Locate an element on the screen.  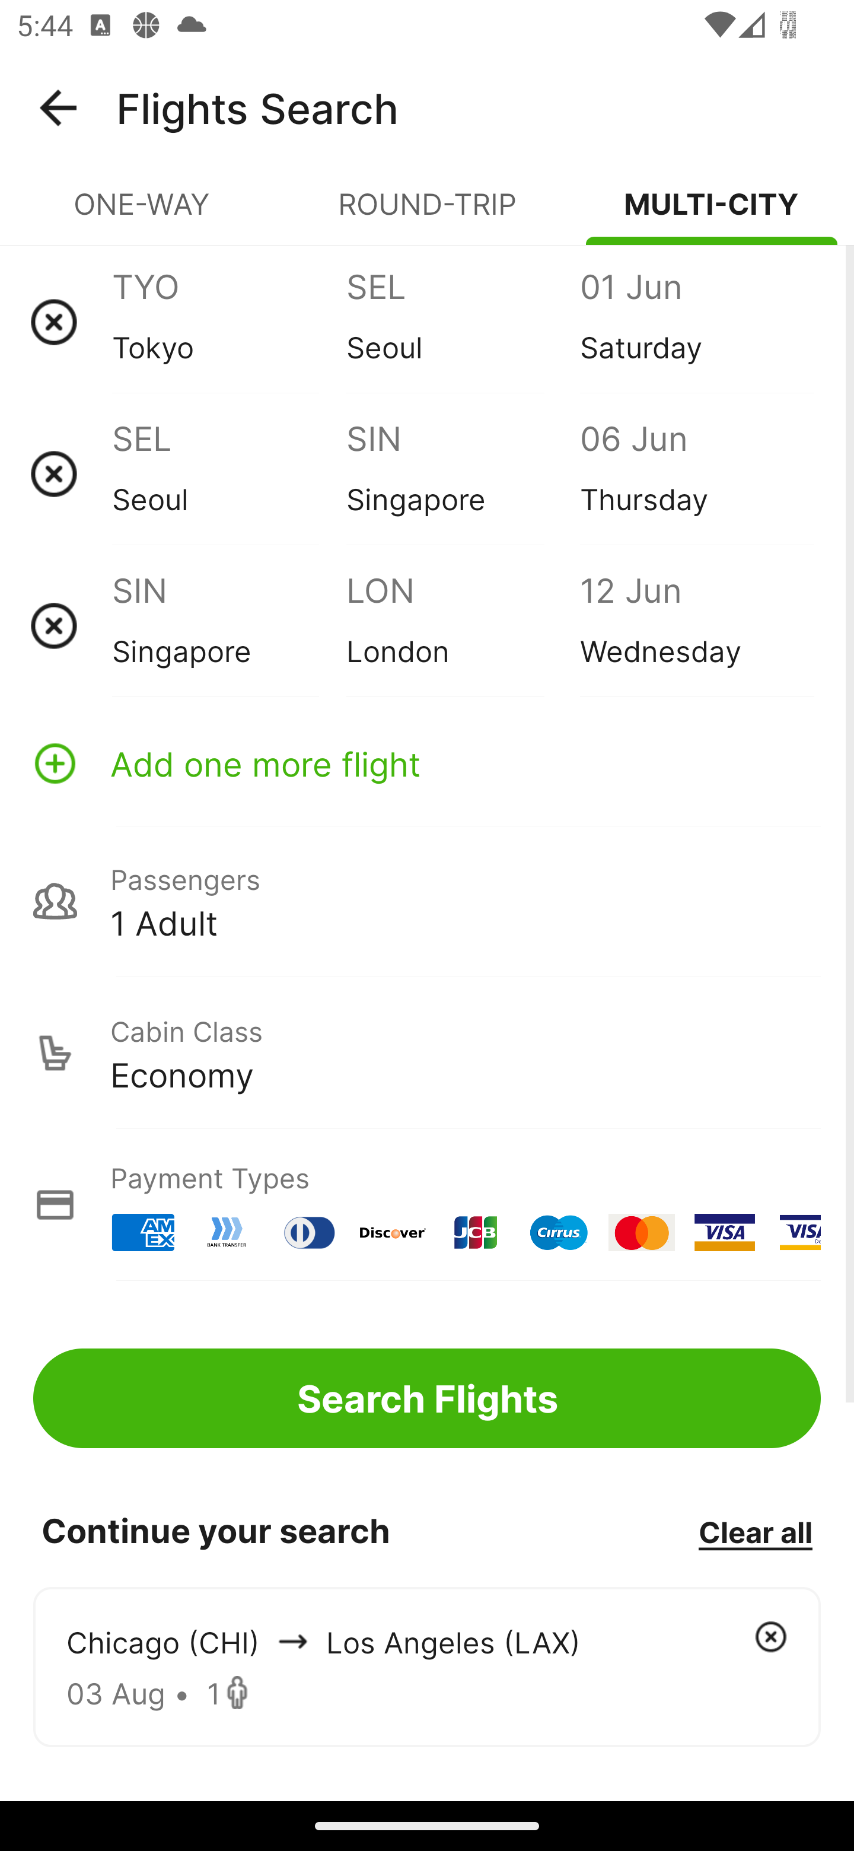
Cabin Class Economy is located at coordinates (427, 1053).